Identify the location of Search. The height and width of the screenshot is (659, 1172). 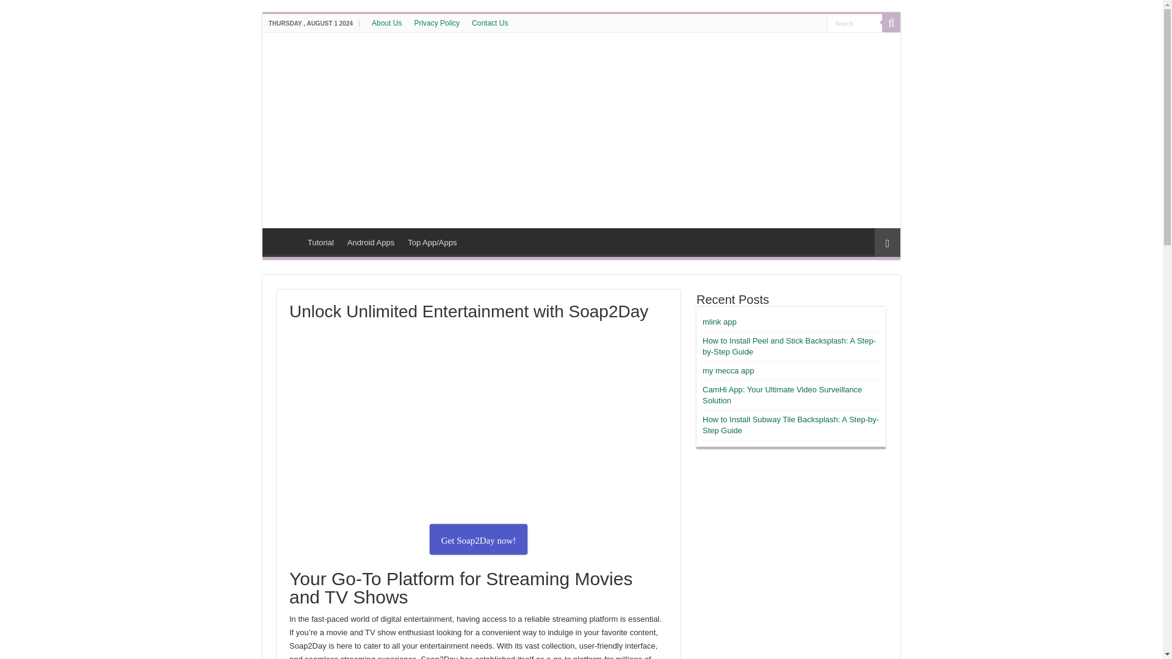
(855, 22).